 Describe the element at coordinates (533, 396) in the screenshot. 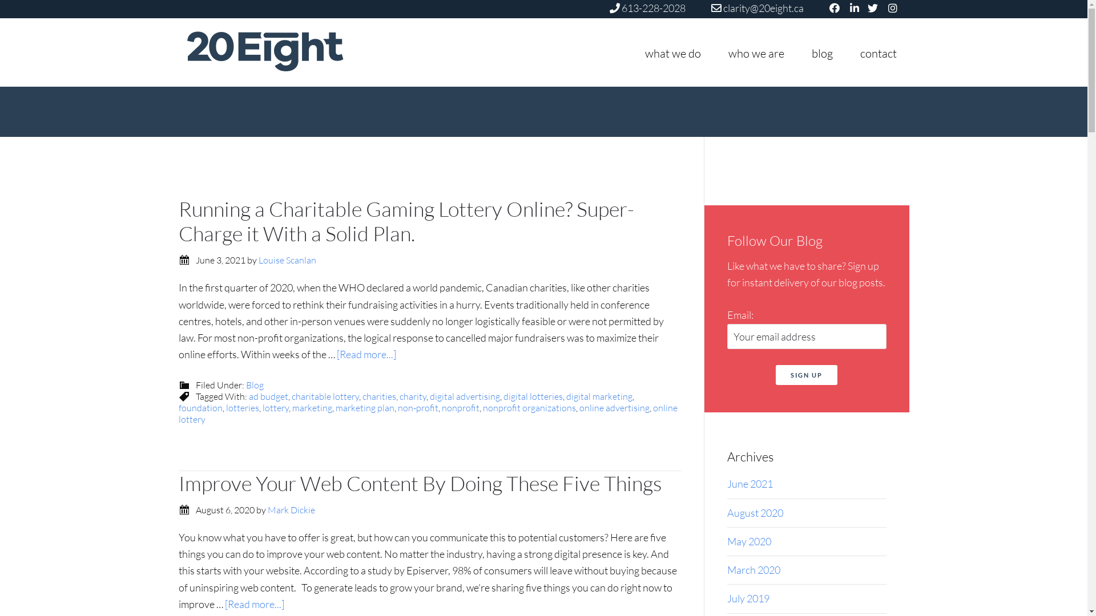

I see `digital lotteries` at that location.